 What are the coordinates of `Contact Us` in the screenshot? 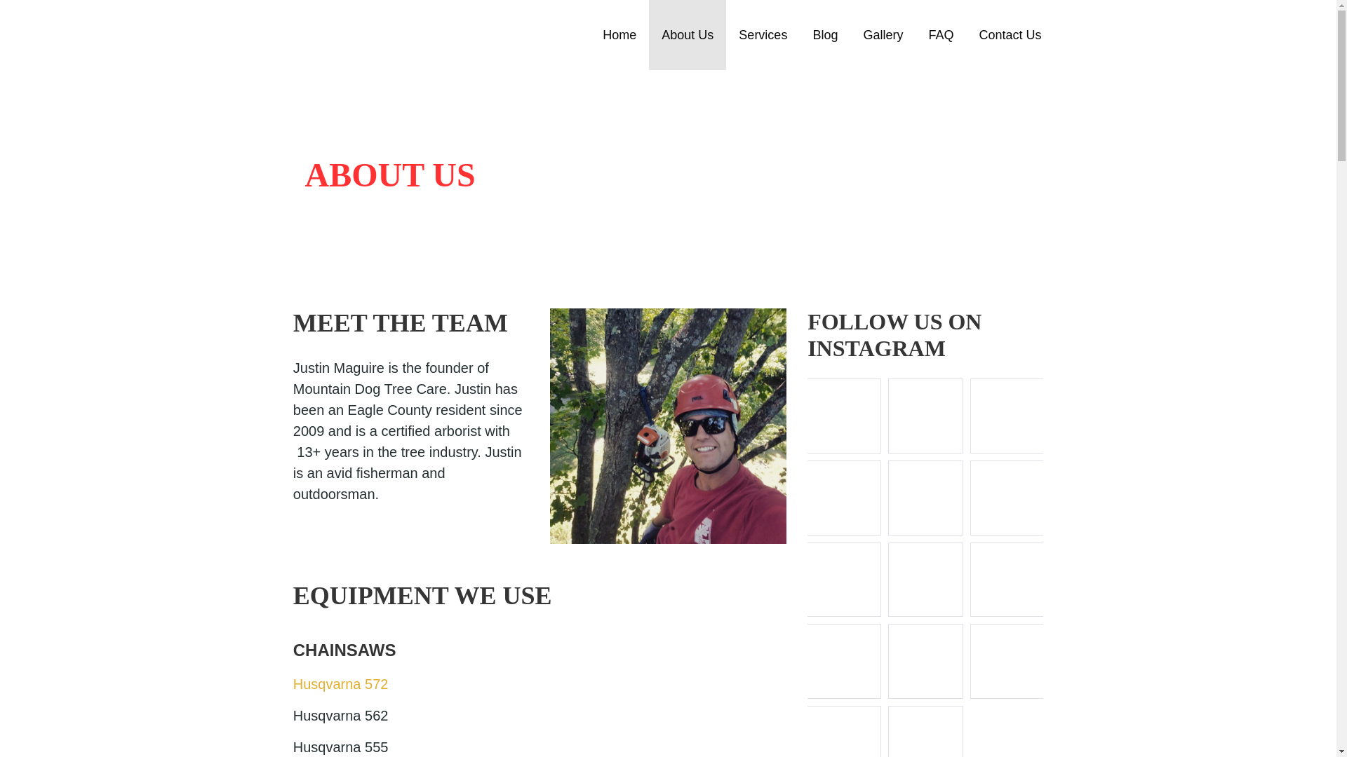 It's located at (1009, 35).